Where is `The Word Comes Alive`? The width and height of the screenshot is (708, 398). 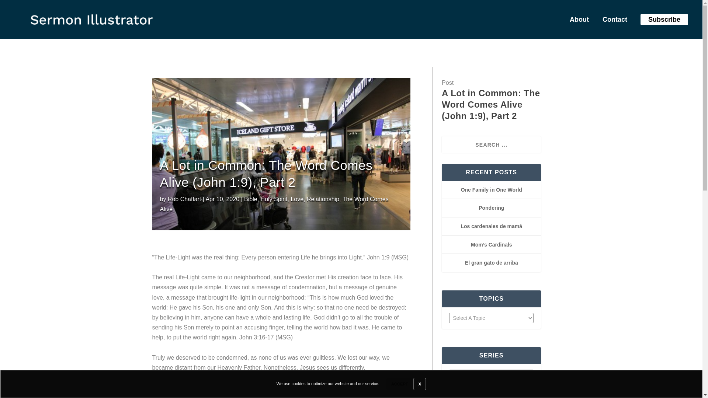
The Word Comes Alive is located at coordinates (274, 204).